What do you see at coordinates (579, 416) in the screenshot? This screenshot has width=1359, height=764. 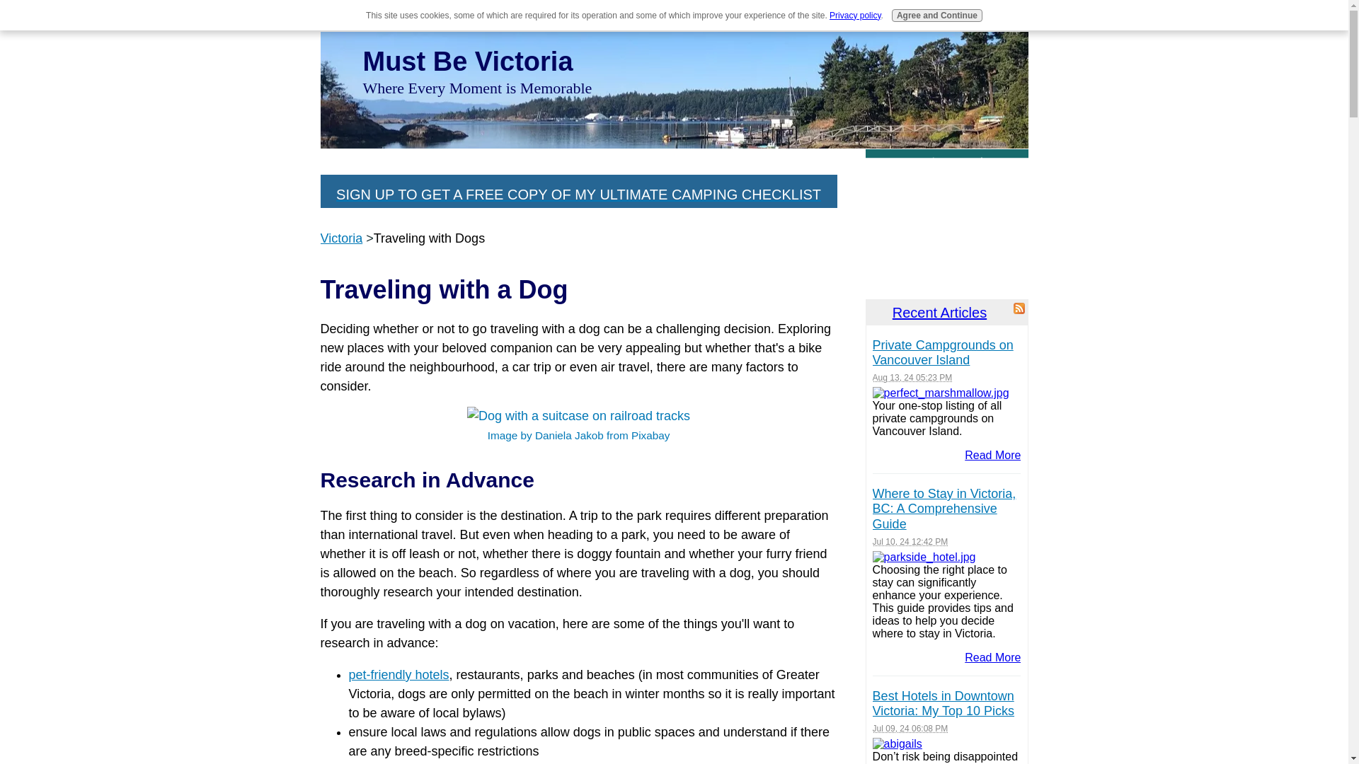 I see `Dog with a suitcase on railroad tracks` at bounding box center [579, 416].